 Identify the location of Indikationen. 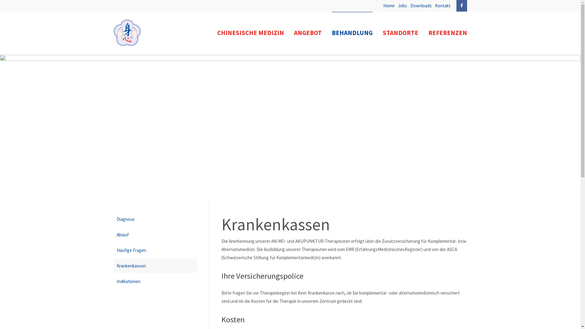
(155, 281).